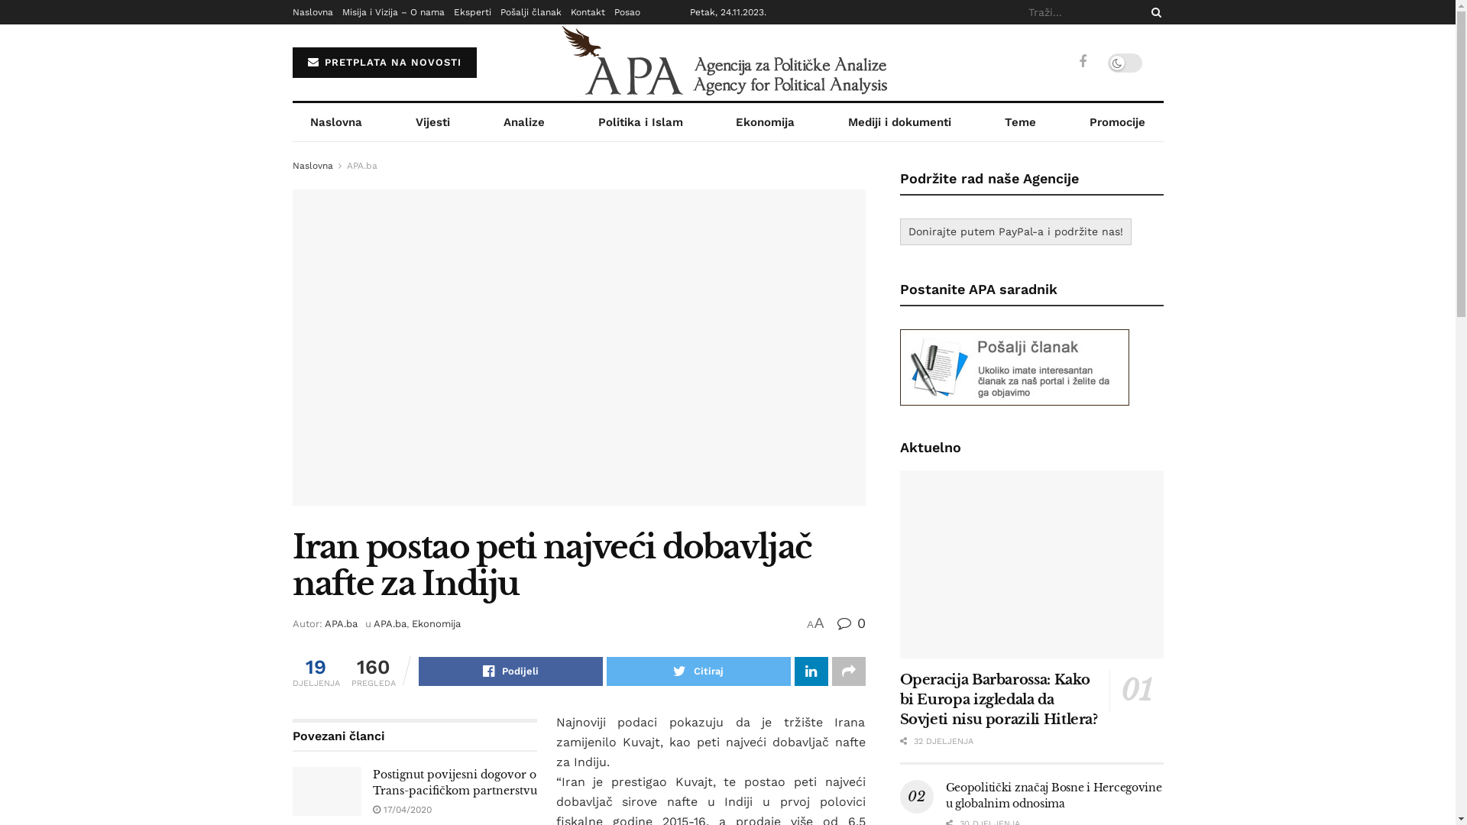 This screenshot has width=1467, height=825. I want to click on Promocije, so click(1117, 122).